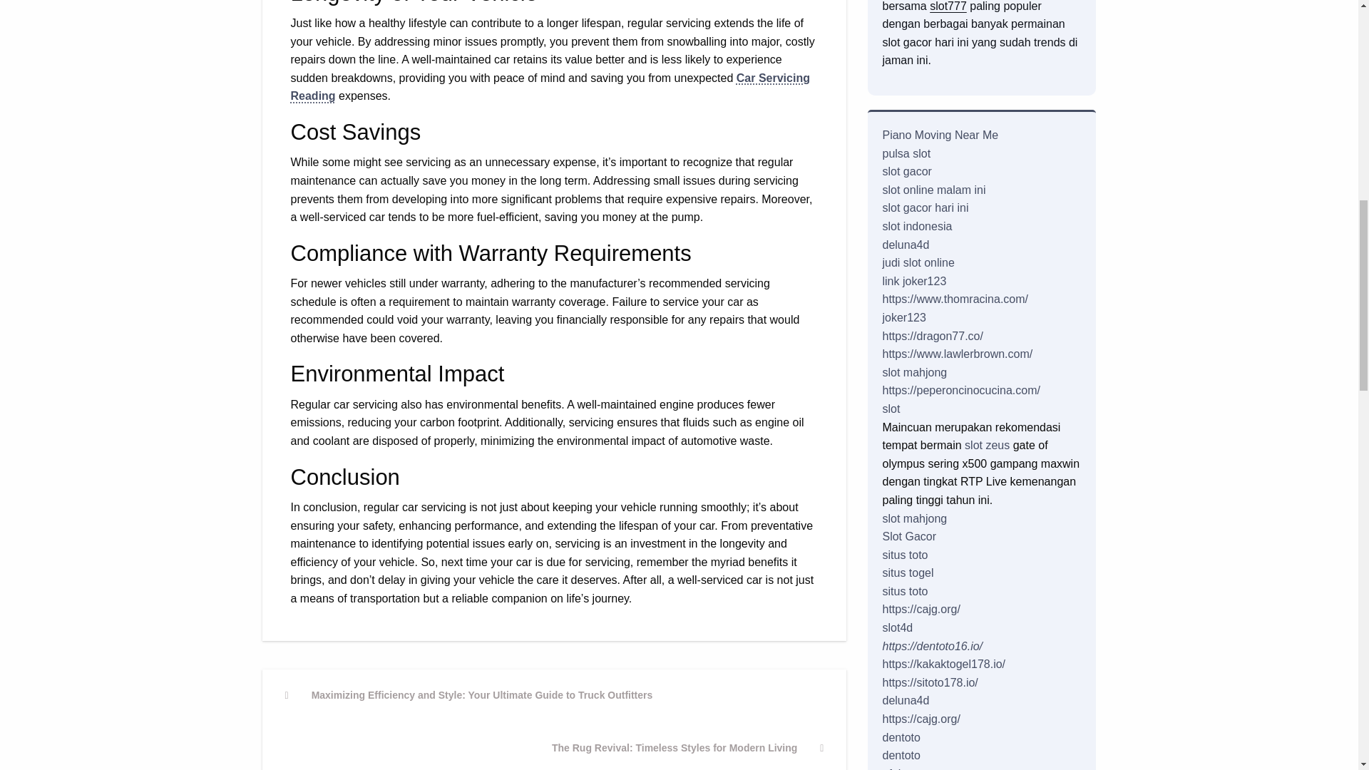  Describe the element at coordinates (918, 262) in the screenshot. I see `slot indonesia` at that location.